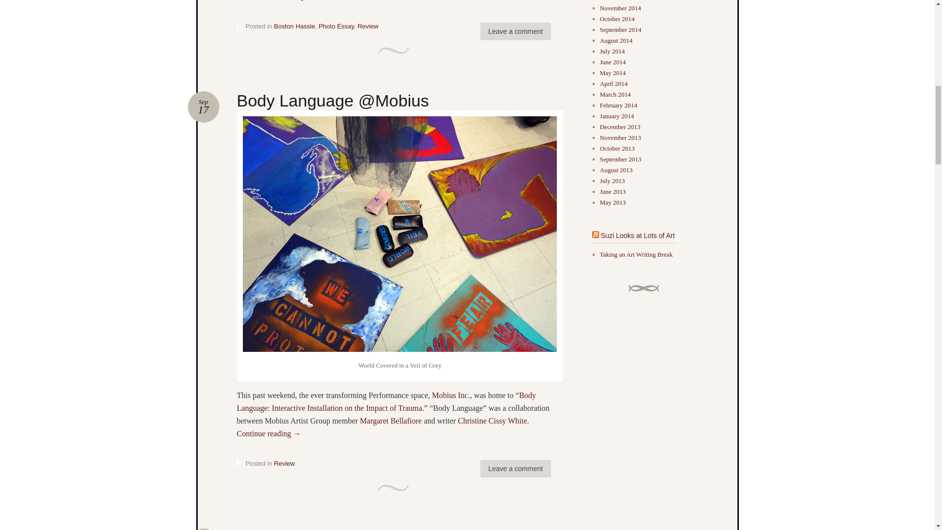  I want to click on Boston Hassle, so click(392, 421).